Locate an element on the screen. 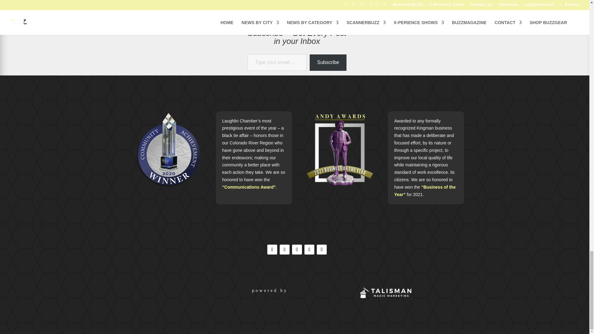 Image resolution: width=594 pixels, height=334 pixels. Follow on Facebook is located at coordinates (272, 249).